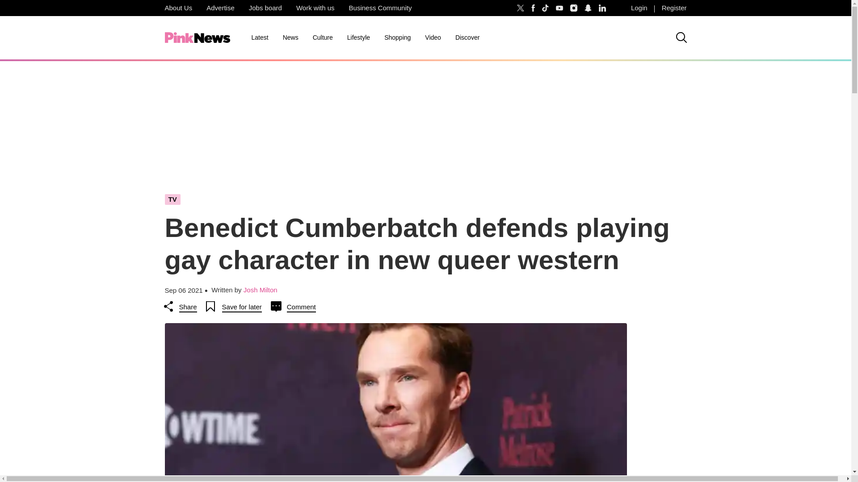  Describe the element at coordinates (220, 8) in the screenshot. I see `Advertise` at that location.